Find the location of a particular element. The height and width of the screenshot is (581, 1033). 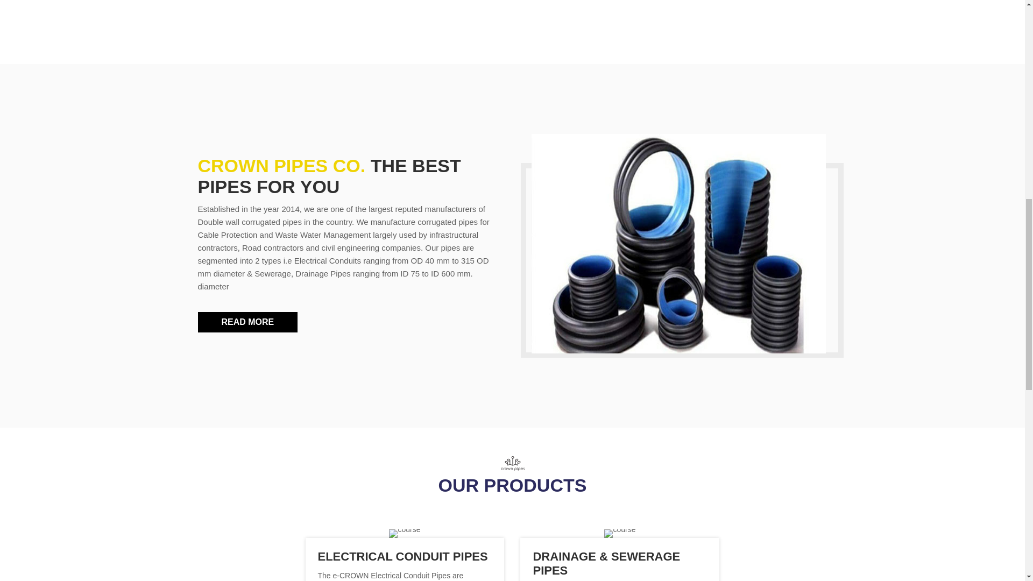

ELECTRICAL CONDUIT PIPES is located at coordinates (402, 556).